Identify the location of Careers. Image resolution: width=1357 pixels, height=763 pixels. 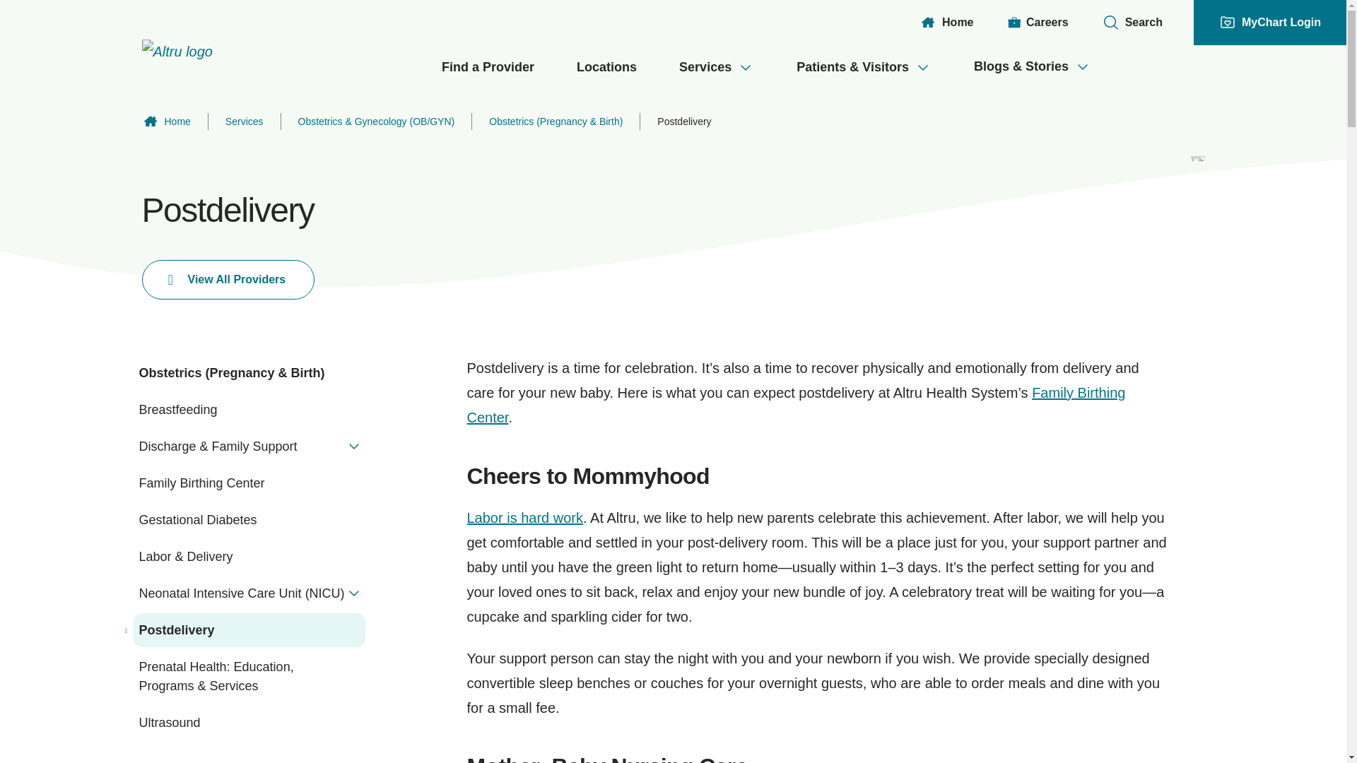
(1038, 22).